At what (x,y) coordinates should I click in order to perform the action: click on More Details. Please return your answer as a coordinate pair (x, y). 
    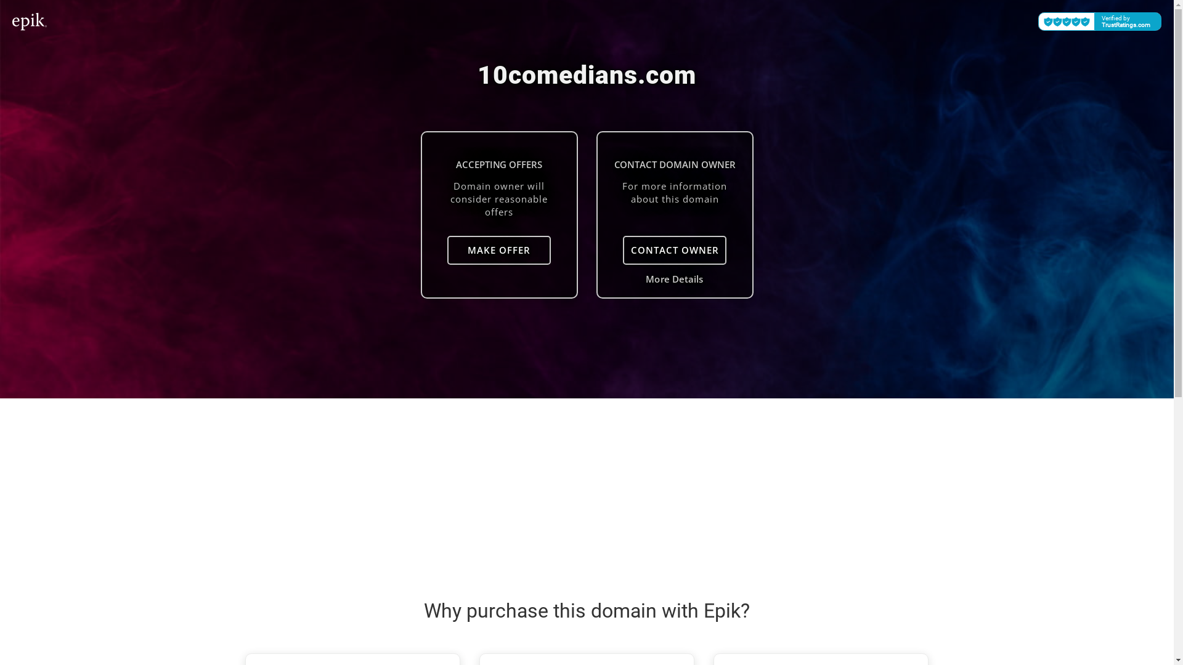
    Looking at the image, I should click on (675, 279).